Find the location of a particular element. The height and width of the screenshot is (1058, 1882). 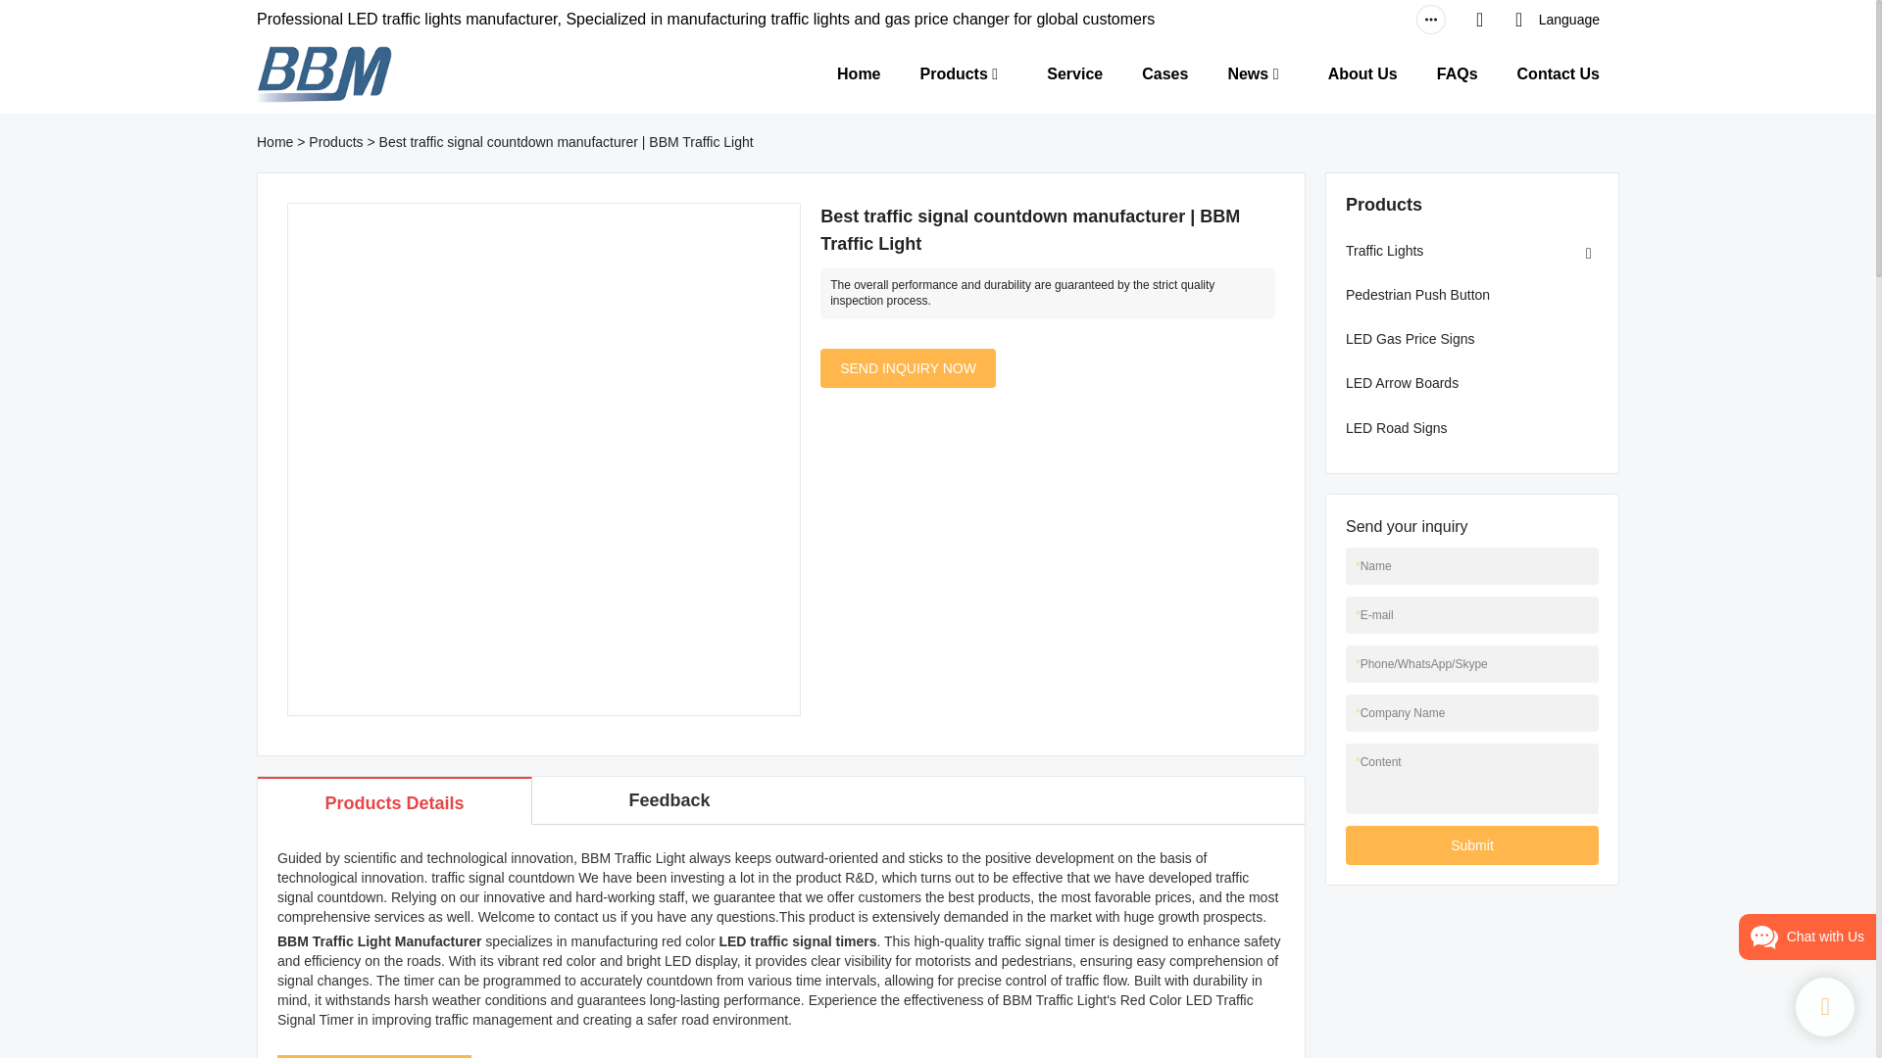

News is located at coordinates (1247, 72).